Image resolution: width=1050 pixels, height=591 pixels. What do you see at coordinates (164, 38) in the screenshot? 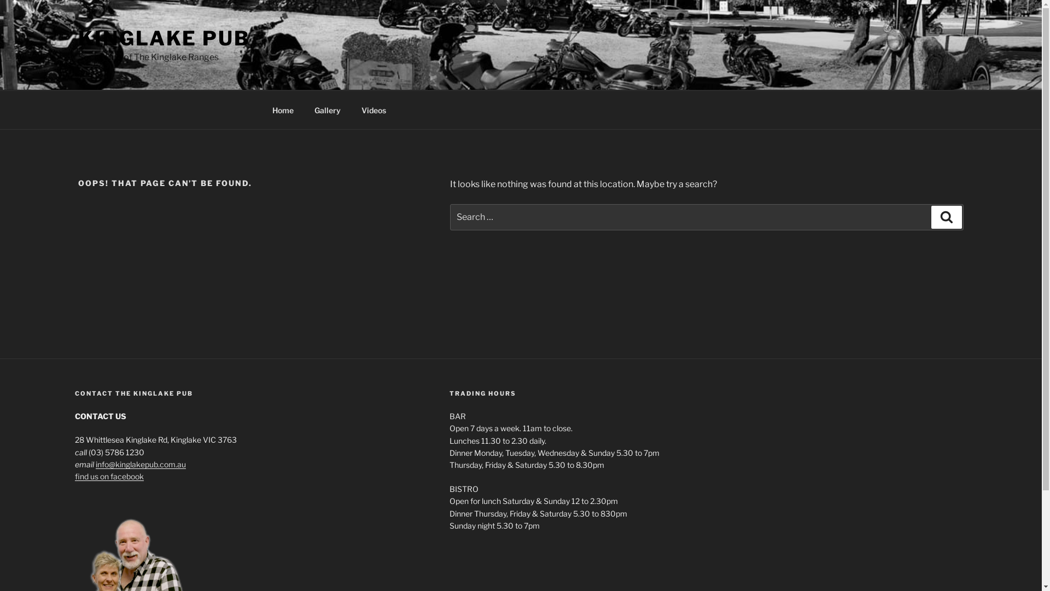
I see `KINGLAKE PUB` at bounding box center [164, 38].